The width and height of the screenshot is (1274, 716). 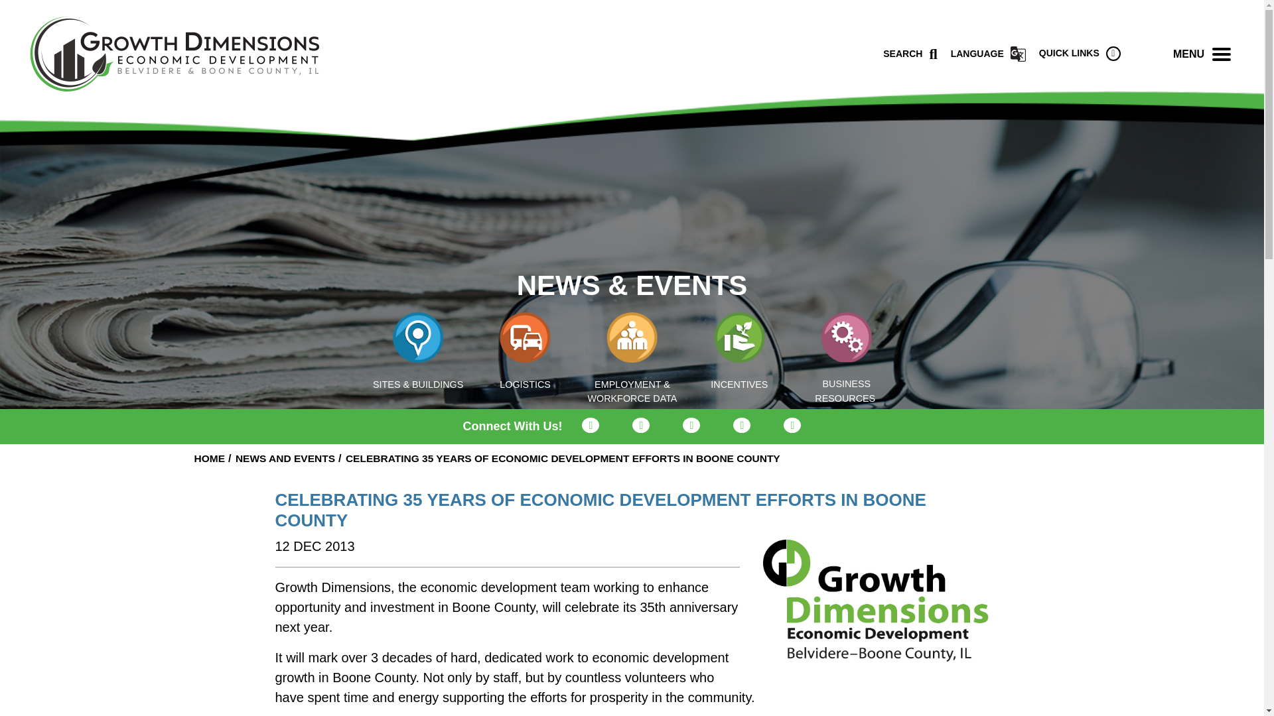 I want to click on Linkedin, so click(x=742, y=425).